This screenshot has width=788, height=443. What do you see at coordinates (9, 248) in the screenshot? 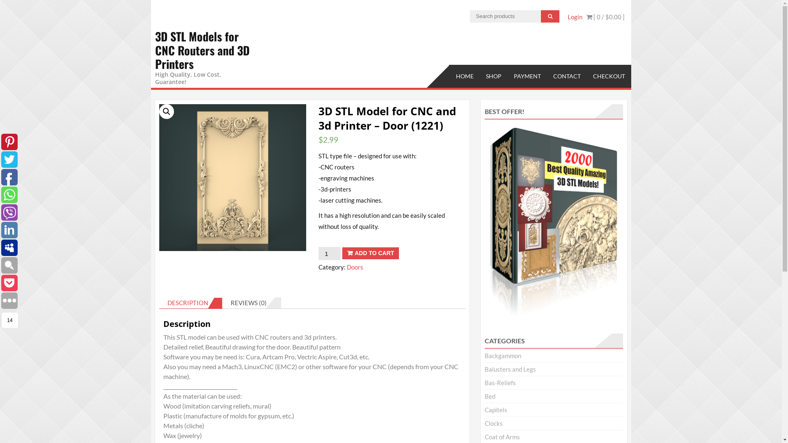
I see `Share MySpace` at bounding box center [9, 248].